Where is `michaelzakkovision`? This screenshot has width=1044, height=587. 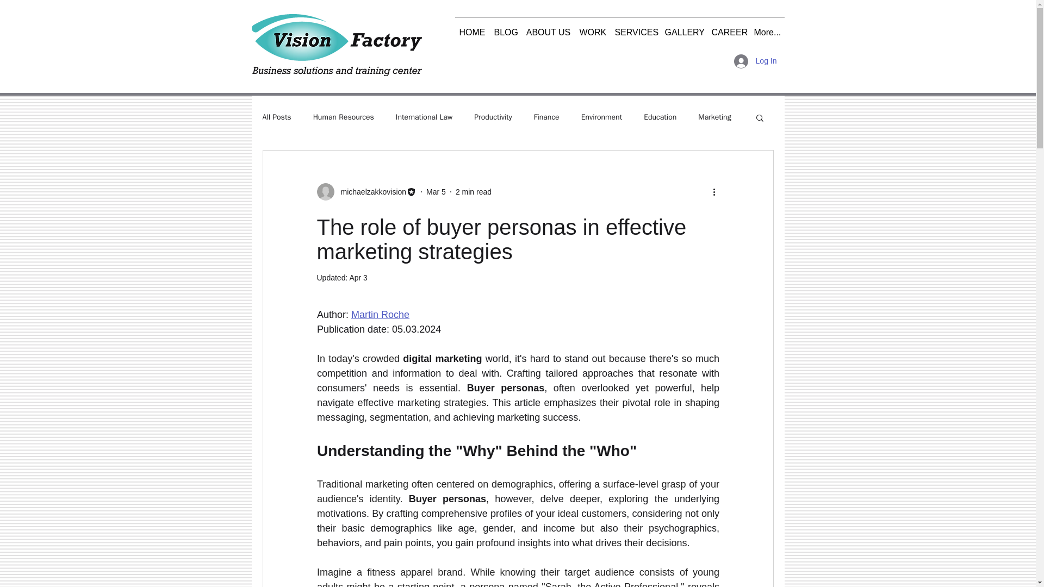
michaelzakkovision is located at coordinates (370, 191).